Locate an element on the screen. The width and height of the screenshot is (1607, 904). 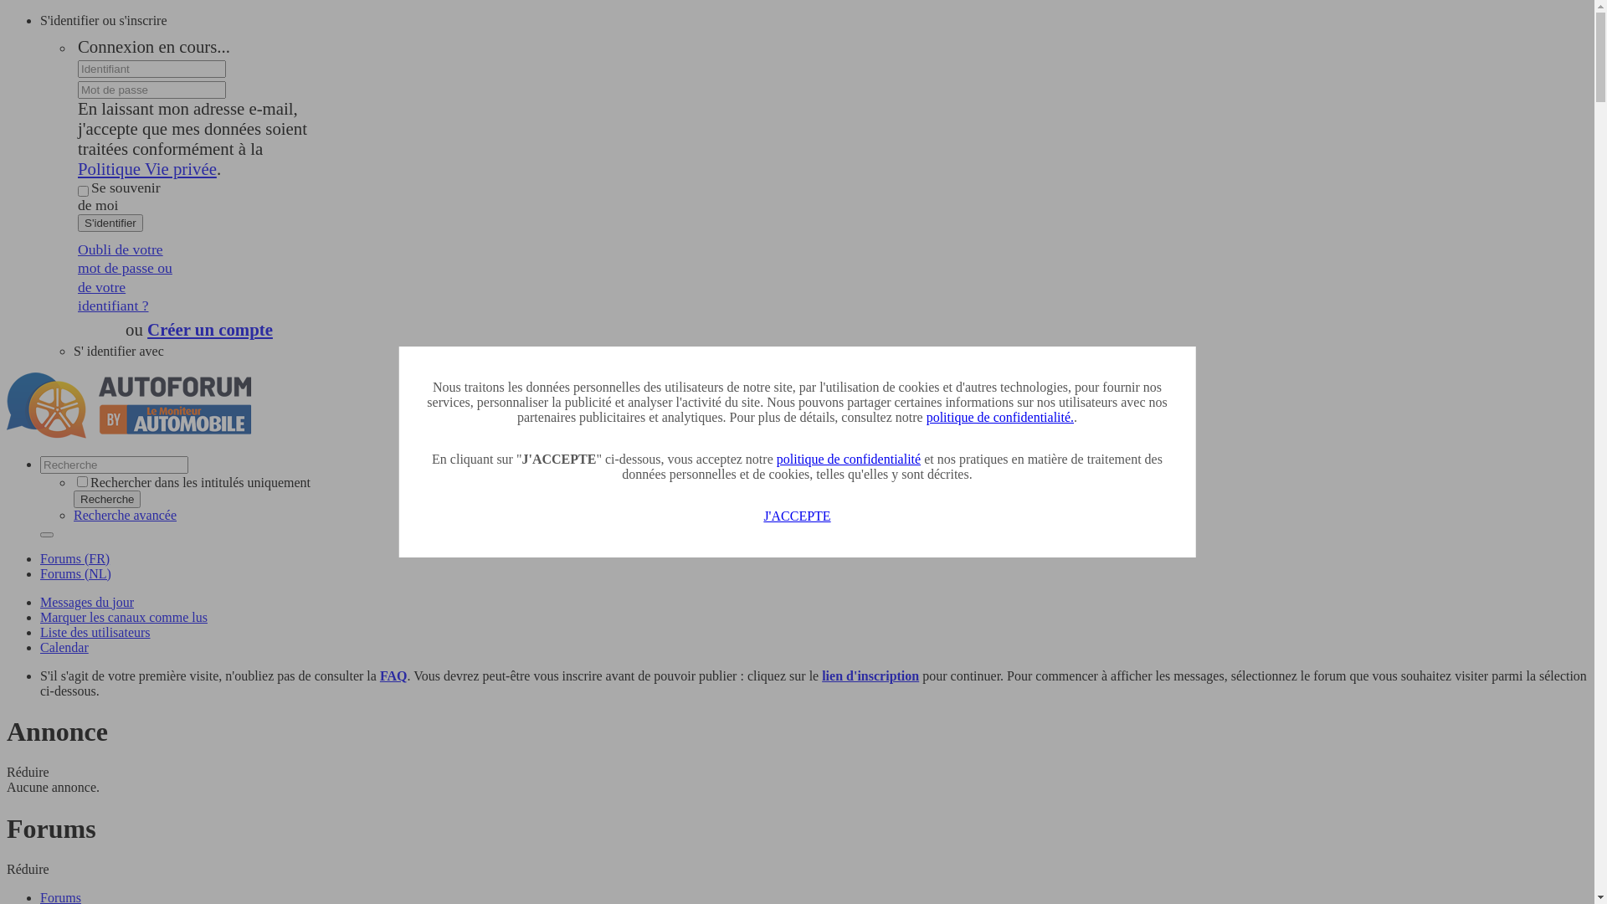
FAQ is located at coordinates (393, 676).